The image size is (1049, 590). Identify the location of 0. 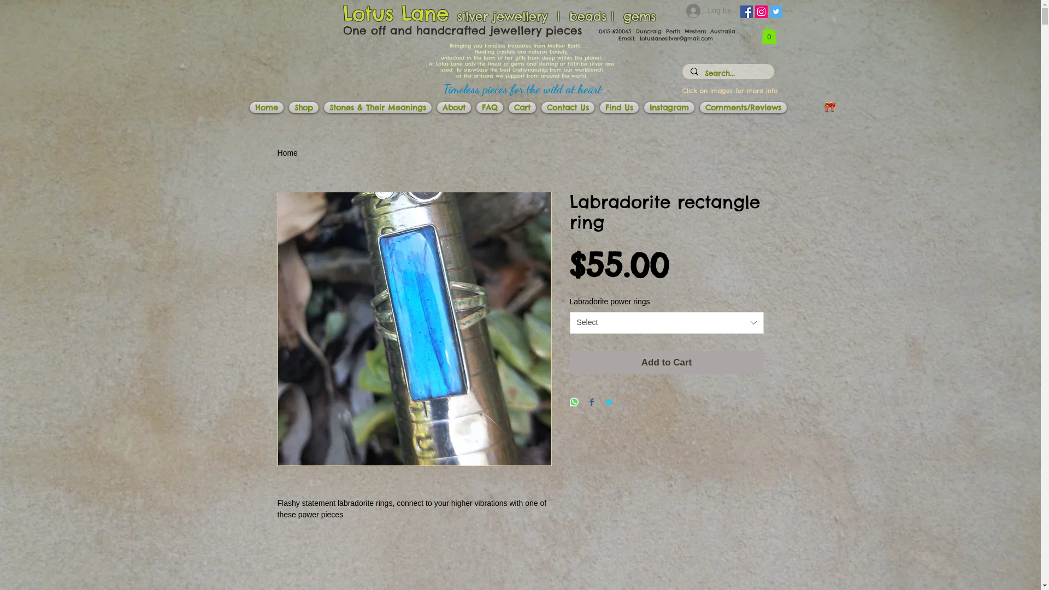
(769, 35).